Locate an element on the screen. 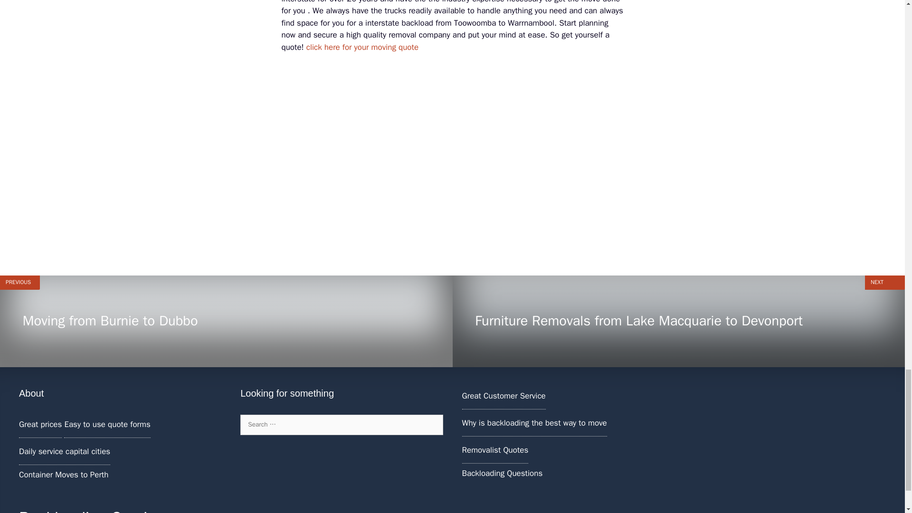 The image size is (912, 513). Great Customer Service is located at coordinates (503, 395).